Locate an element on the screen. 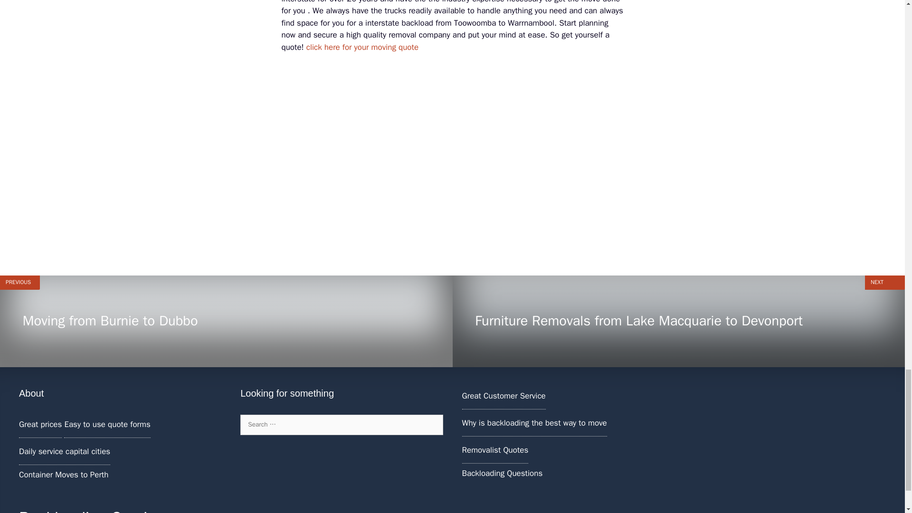 The image size is (912, 513). Great Customer Service is located at coordinates (503, 395).